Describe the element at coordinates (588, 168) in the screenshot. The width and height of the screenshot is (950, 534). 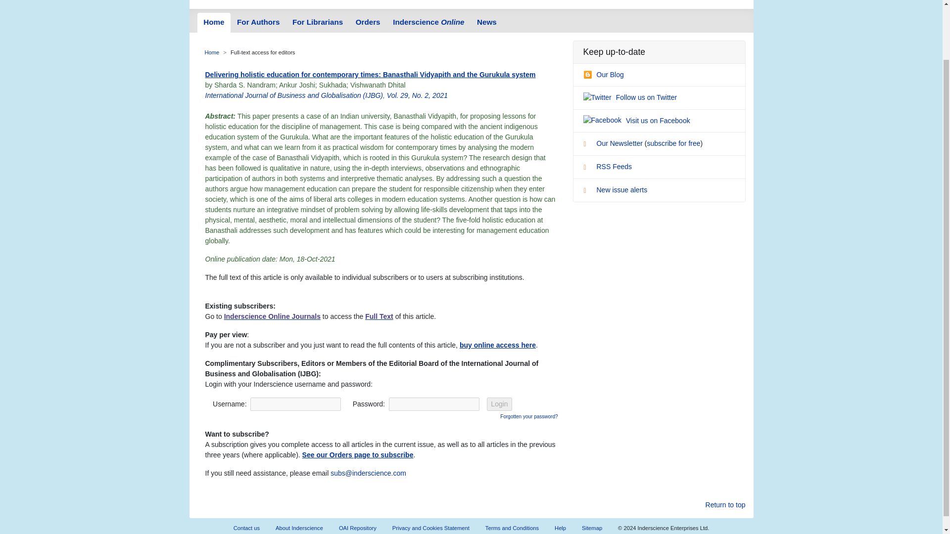
I see `RSS` at that location.